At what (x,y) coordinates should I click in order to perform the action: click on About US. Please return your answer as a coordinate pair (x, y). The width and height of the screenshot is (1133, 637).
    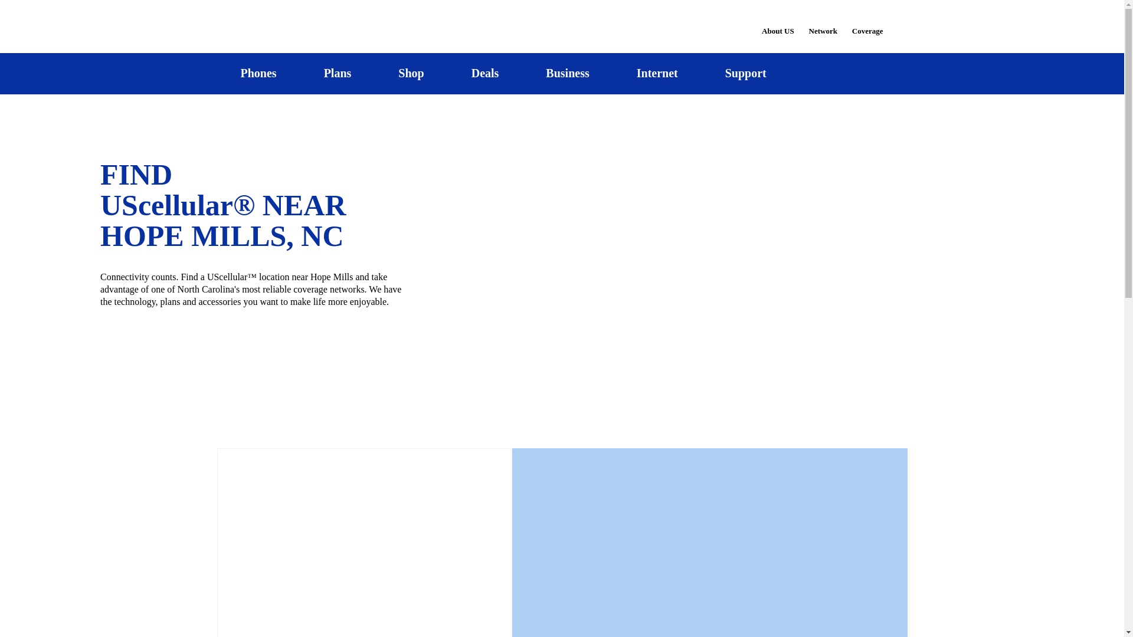
    Looking at the image, I should click on (778, 24).